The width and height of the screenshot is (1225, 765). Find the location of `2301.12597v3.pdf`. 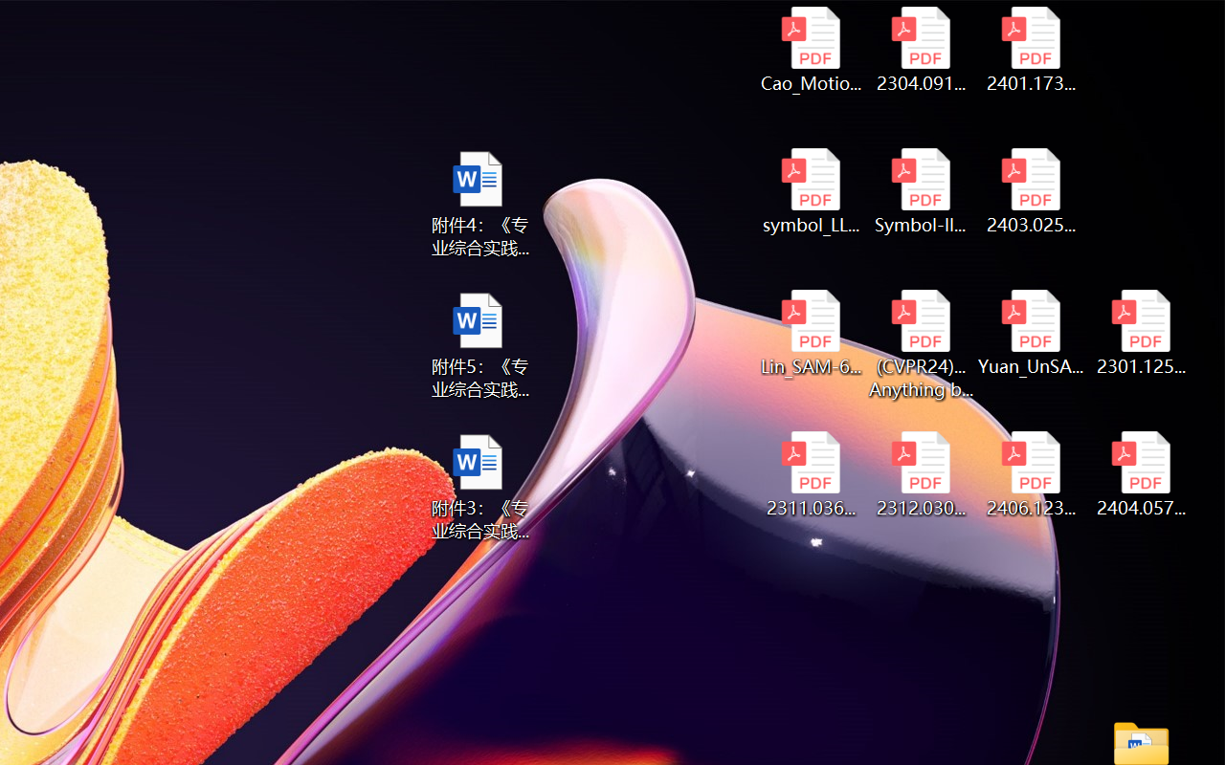

2301.12597v3.pdf is located at coordinates (1141, 333).